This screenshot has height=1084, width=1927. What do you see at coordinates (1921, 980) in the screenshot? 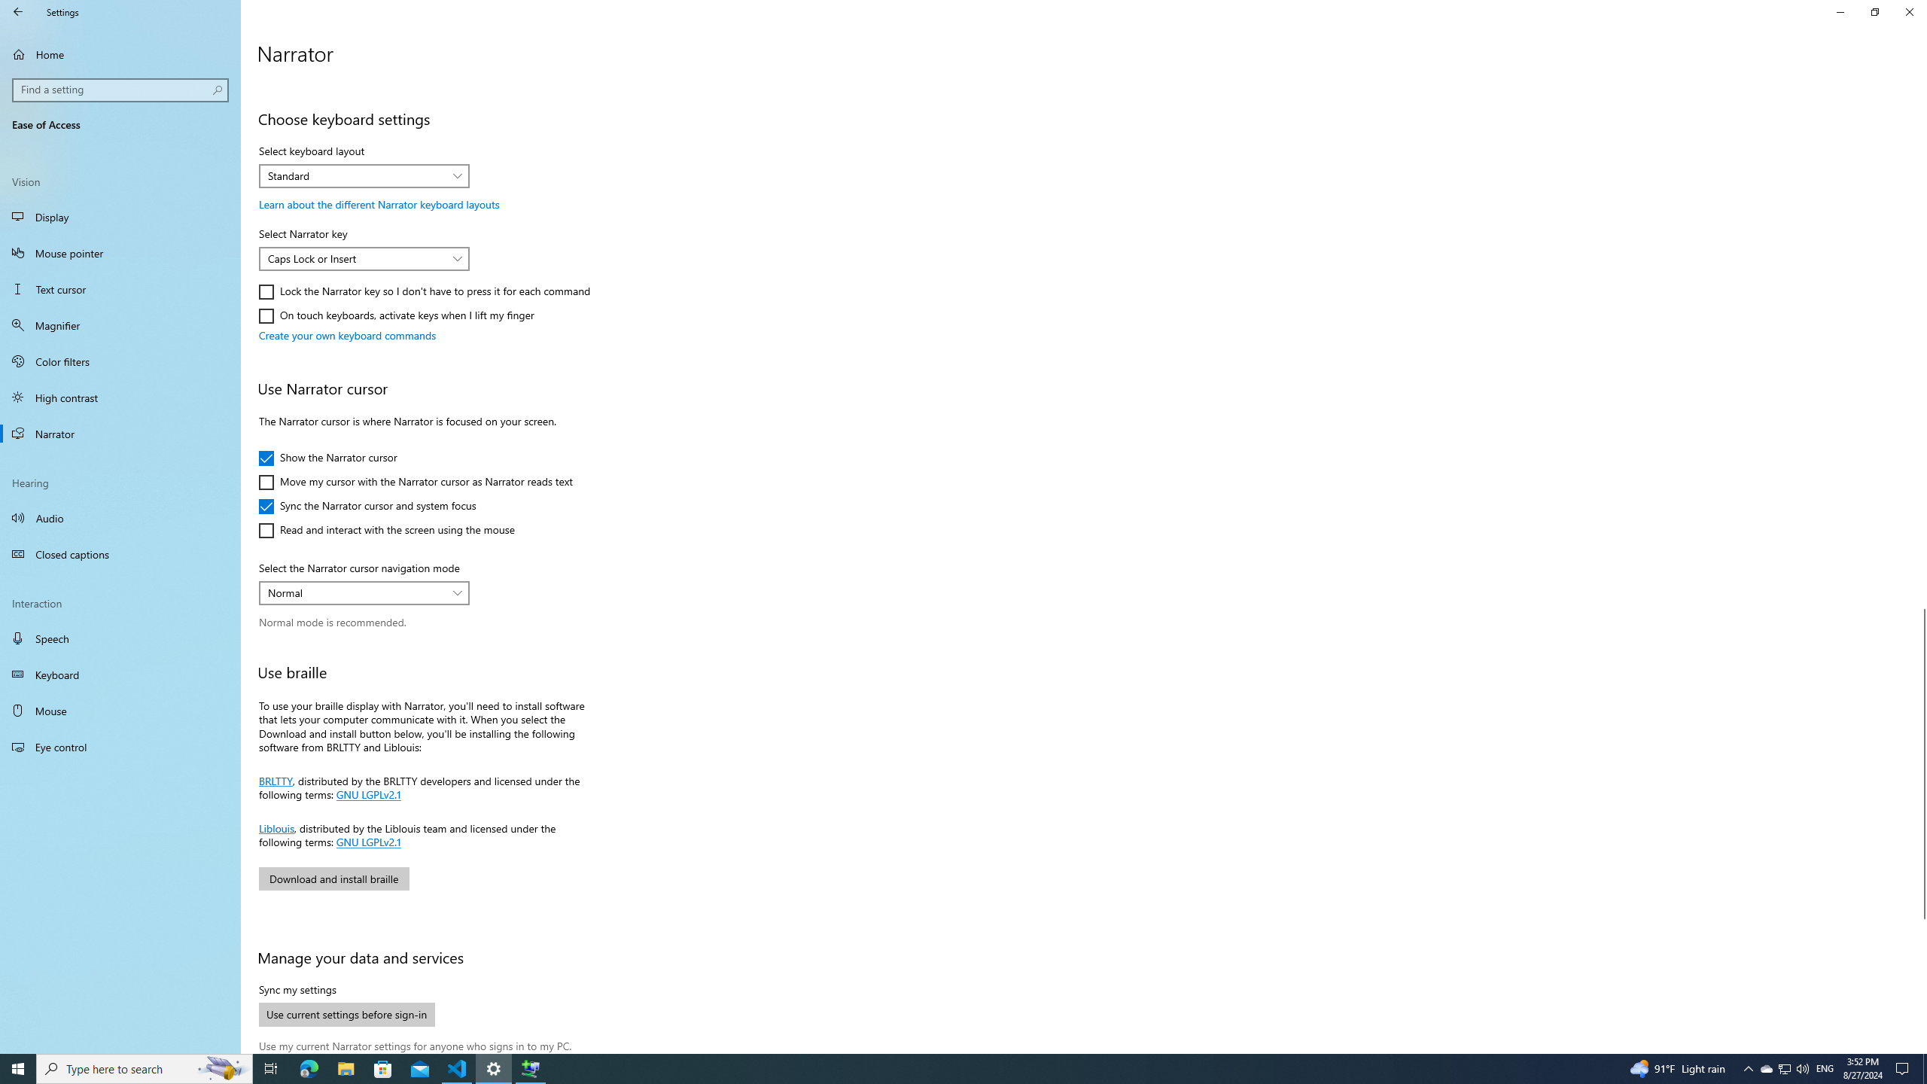
I see `Vertical Large Increase` at bounding box center [1921, 980].